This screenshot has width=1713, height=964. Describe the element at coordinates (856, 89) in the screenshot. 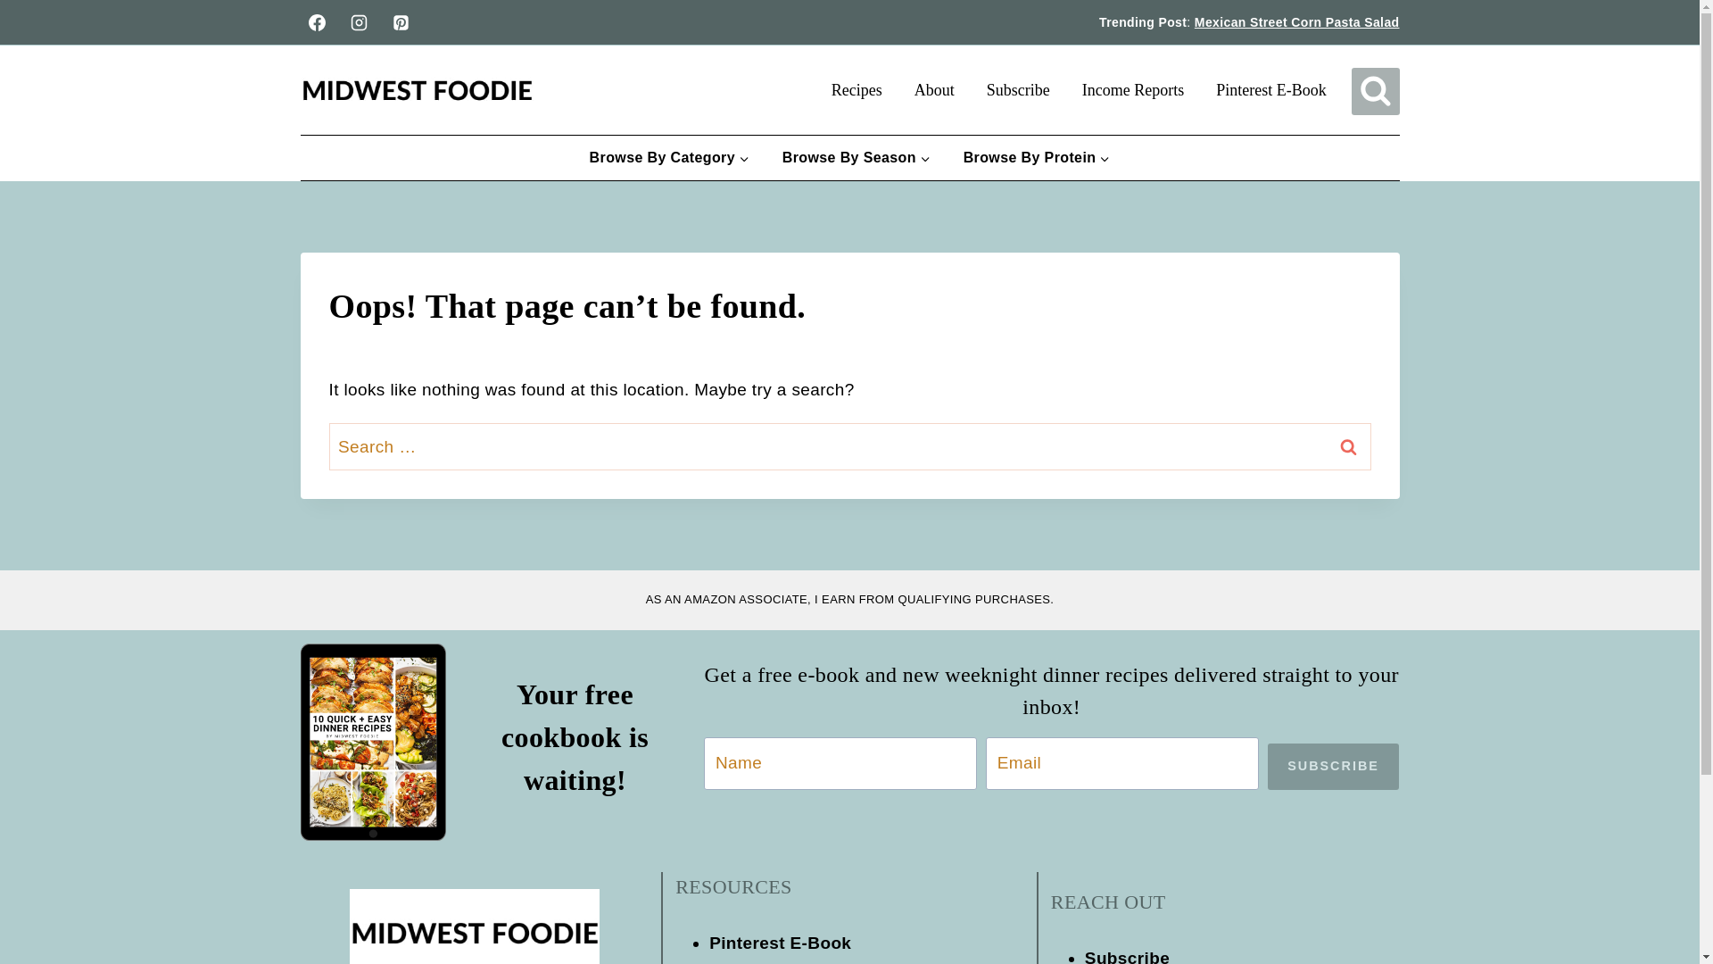

I see `Recipes` at that location.